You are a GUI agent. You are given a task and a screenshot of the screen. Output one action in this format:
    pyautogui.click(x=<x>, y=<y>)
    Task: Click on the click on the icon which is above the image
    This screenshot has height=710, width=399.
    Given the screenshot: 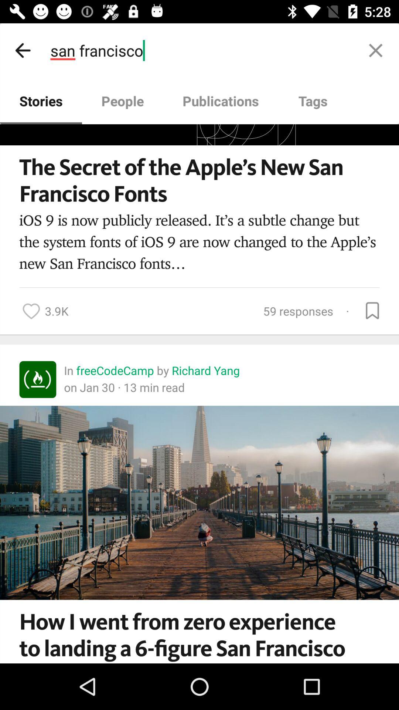 What is the action you would take?
    pyautogui.click(x=38, y=379)
    